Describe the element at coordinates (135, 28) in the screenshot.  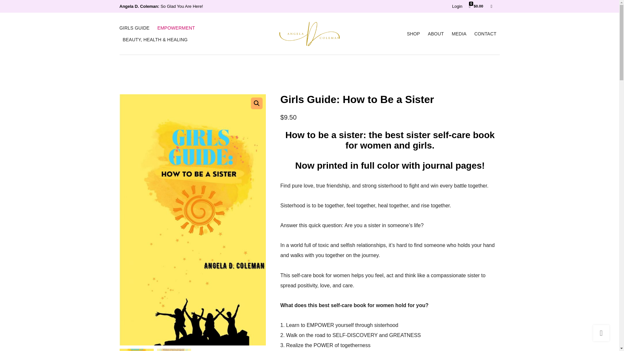
I see `GIRLS GUIDE` at that location.